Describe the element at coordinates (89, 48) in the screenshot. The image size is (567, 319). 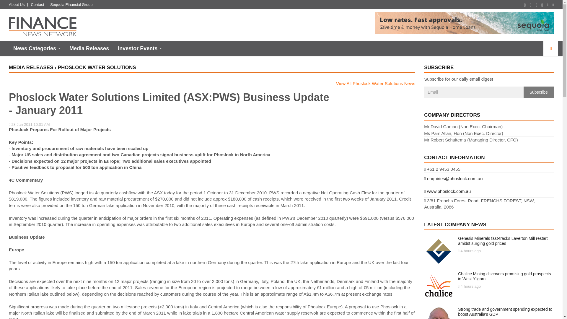
I see `Media Releases` at that location.